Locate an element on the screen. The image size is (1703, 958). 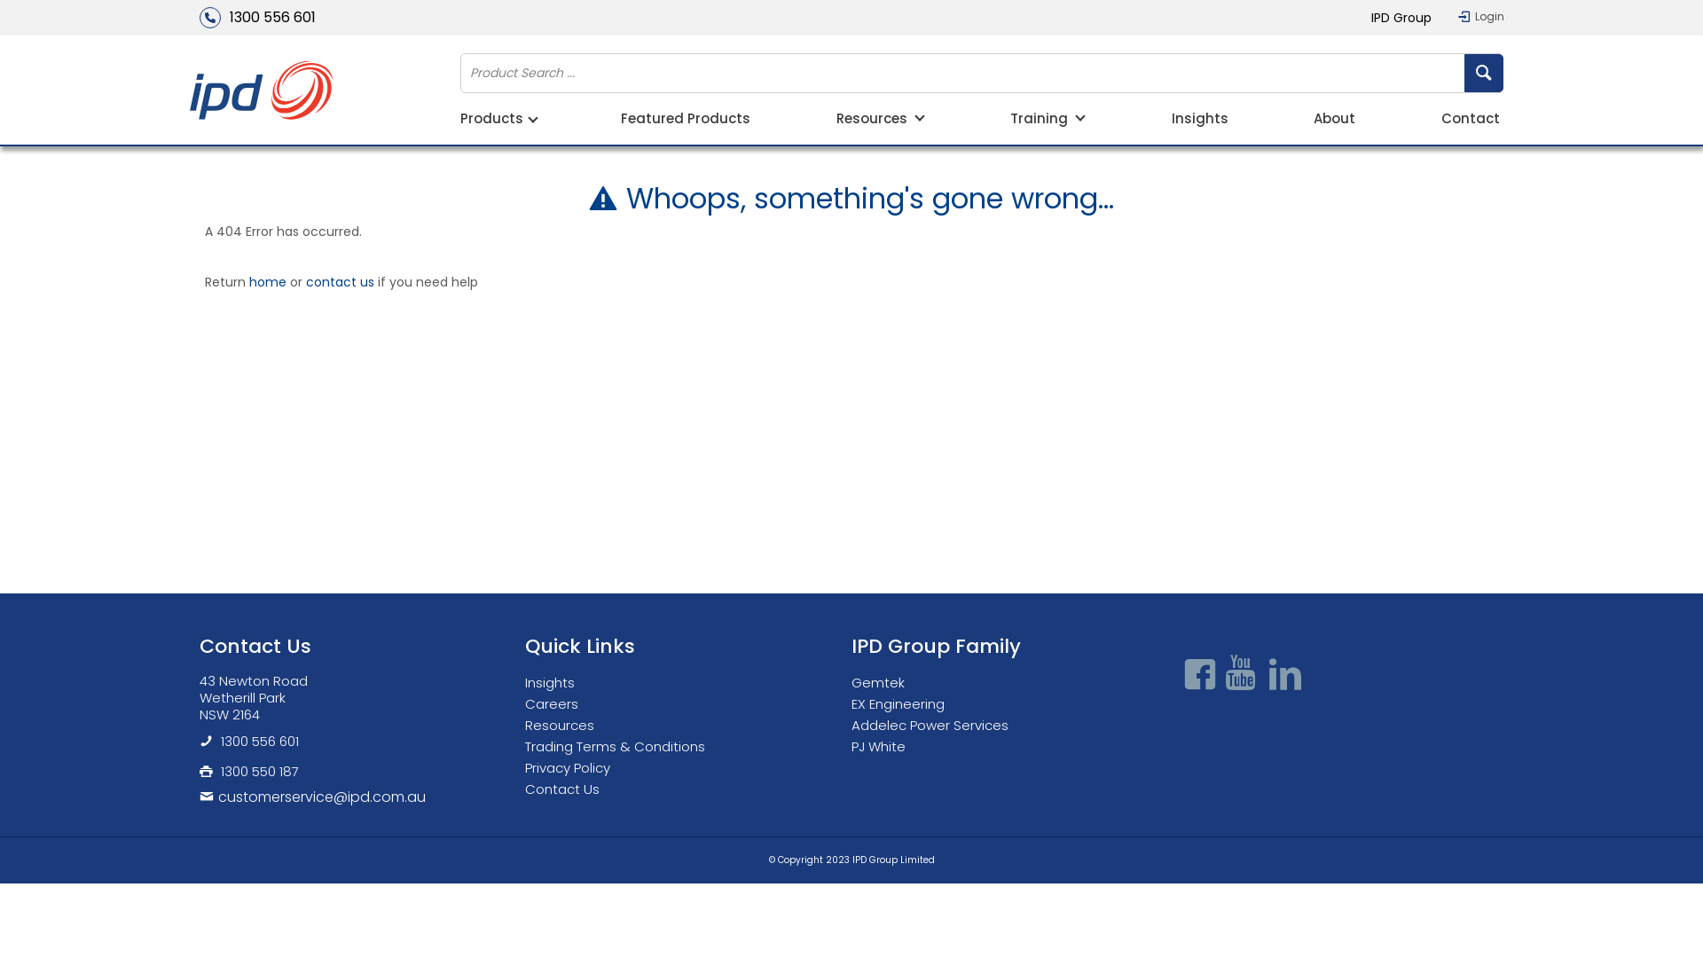
home is located at coordinates (268, 282).